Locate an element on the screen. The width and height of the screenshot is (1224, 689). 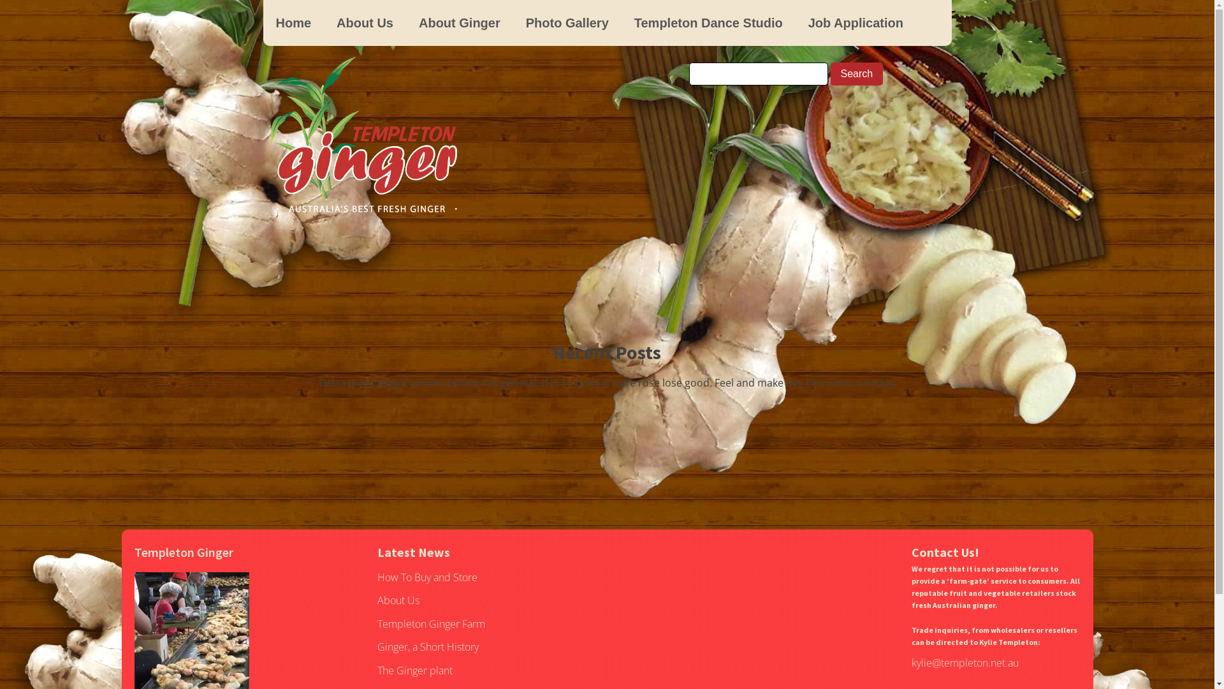
The Ginger plant is located at coordinates (415, 671).